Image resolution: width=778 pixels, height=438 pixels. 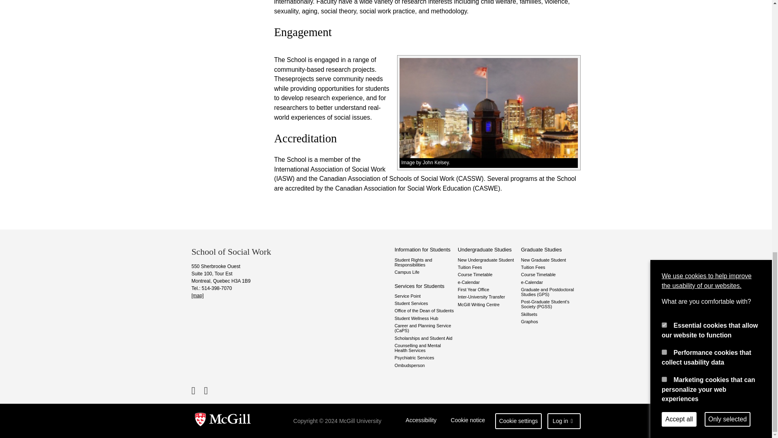 What do you see at coordinates (424, 303) in the screenshot?
I see `Student Services` at bounding box center [424, 303].